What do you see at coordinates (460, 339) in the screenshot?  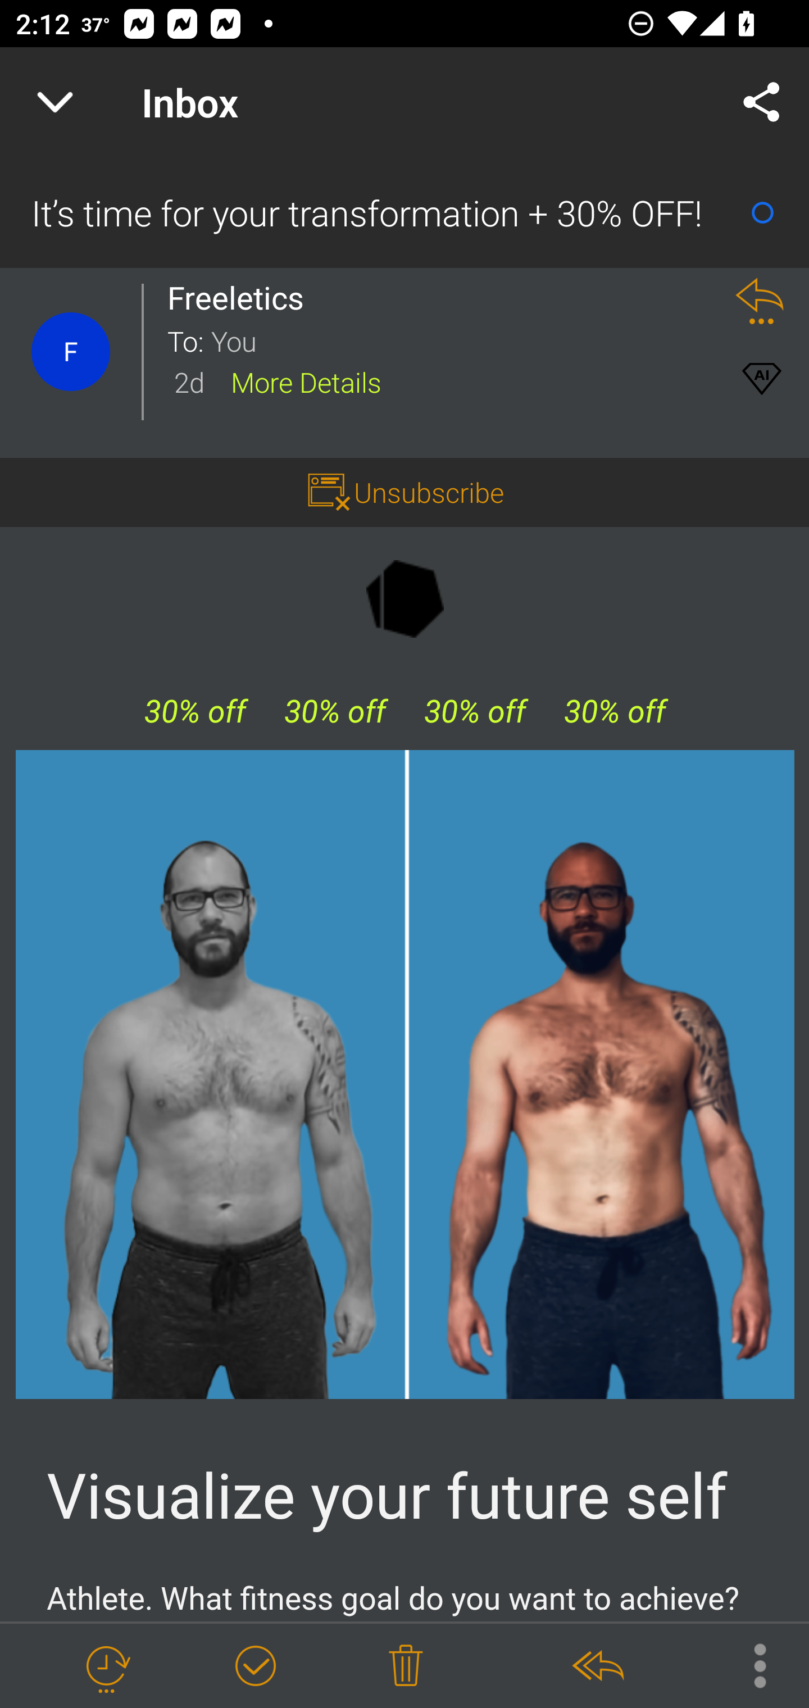 I see `You` at bounding box center [460, 339].